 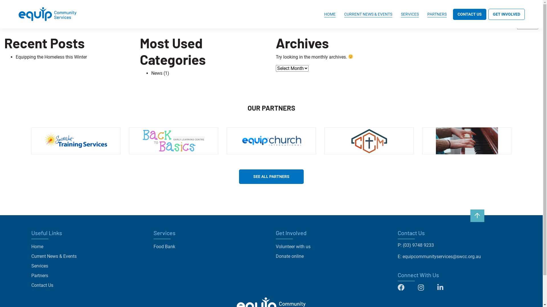 What do you see at coordinates (164, 247) in the screenshot?
I see `Food Bank` at bounding box center [164, 247].